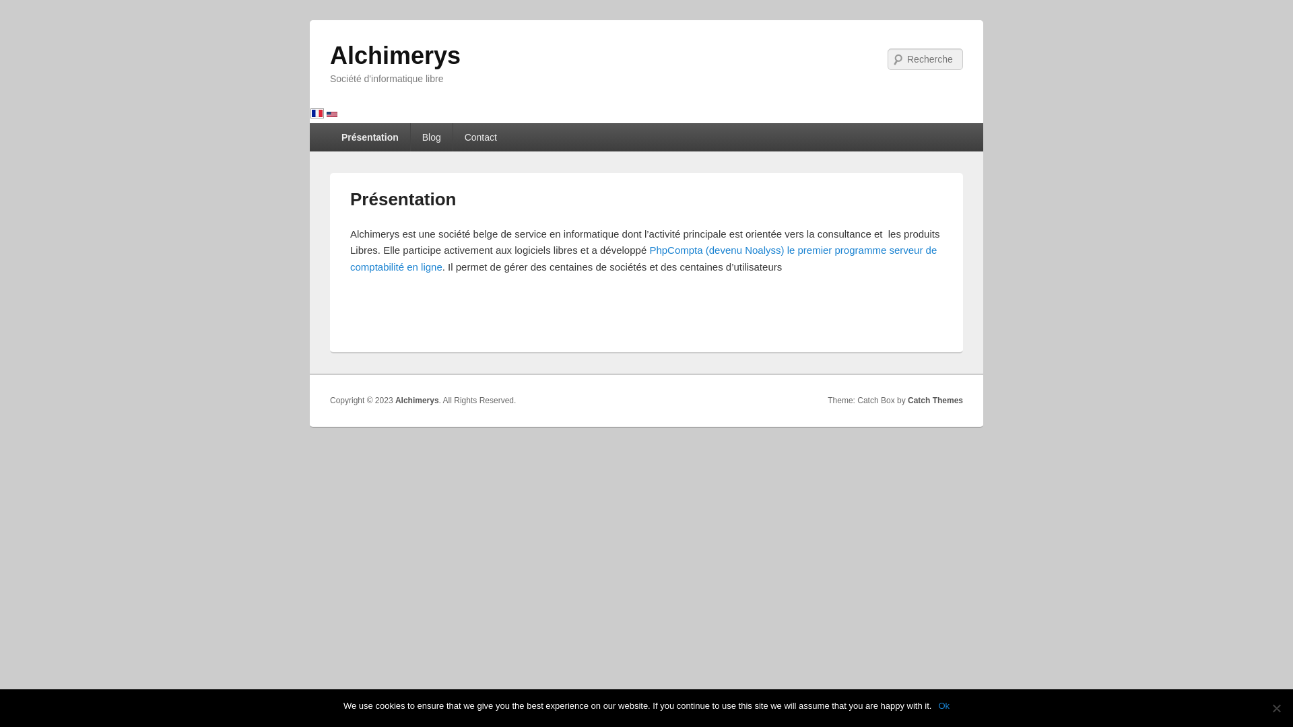 The height and width of the screenshot is (727, 1293). What do you see at coordinates (387, 131) in the screenshot?
I see `Aller au contenu principal` at bounding box center [387, 131].